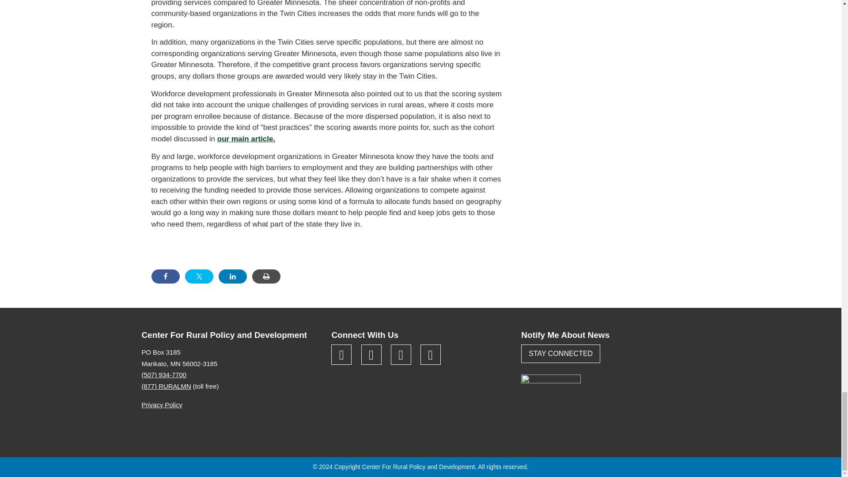 The image size is (848, 477). What do you see at coordinates (165, 276) in the screenshot?
I see `Share on Facebook` at bounding box center [165, 276].